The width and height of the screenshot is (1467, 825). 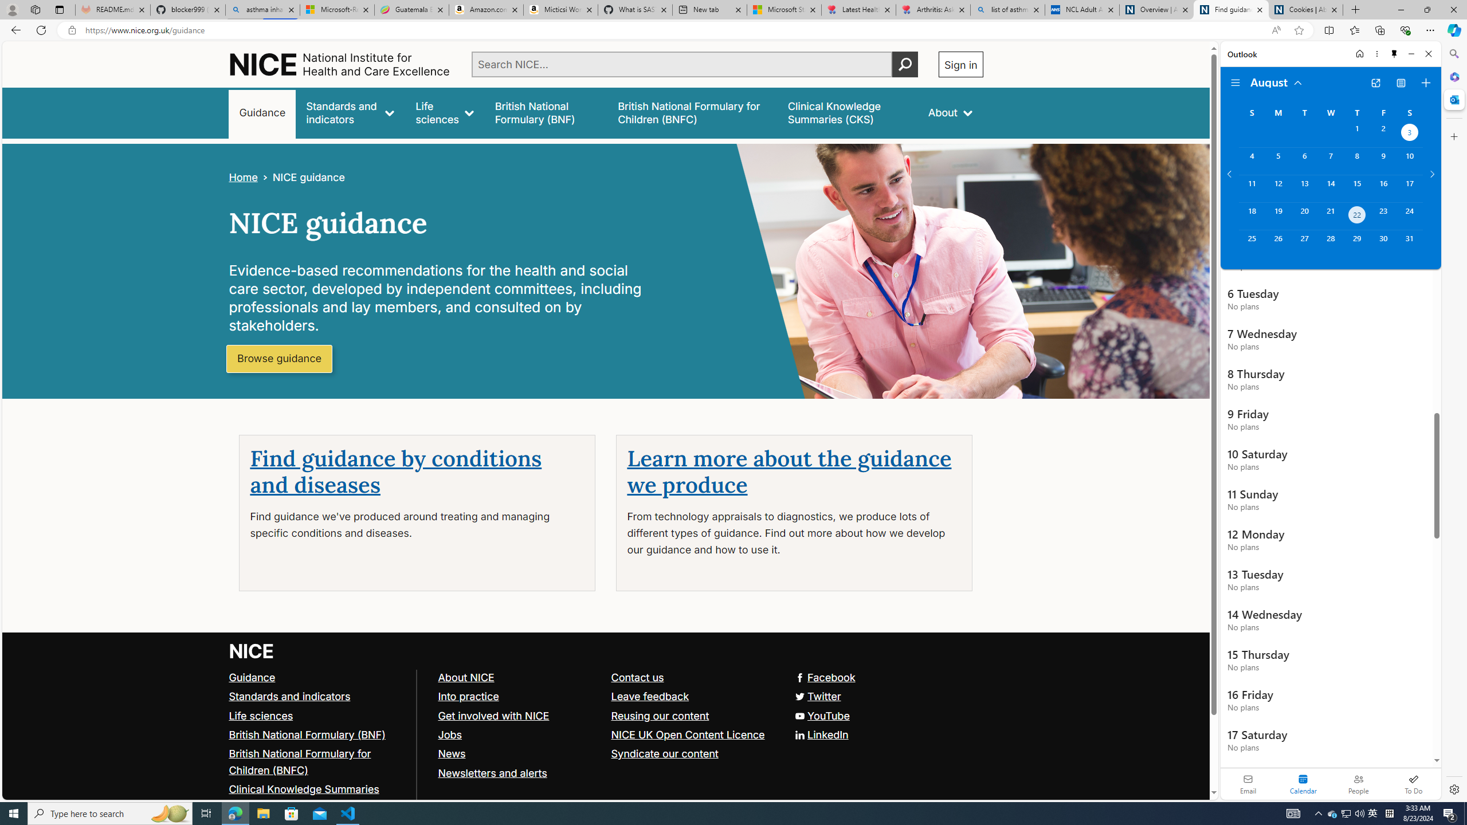 I want to click on Saturday, August 3, 2024. Date selected. , so click(x=1410, y=133).